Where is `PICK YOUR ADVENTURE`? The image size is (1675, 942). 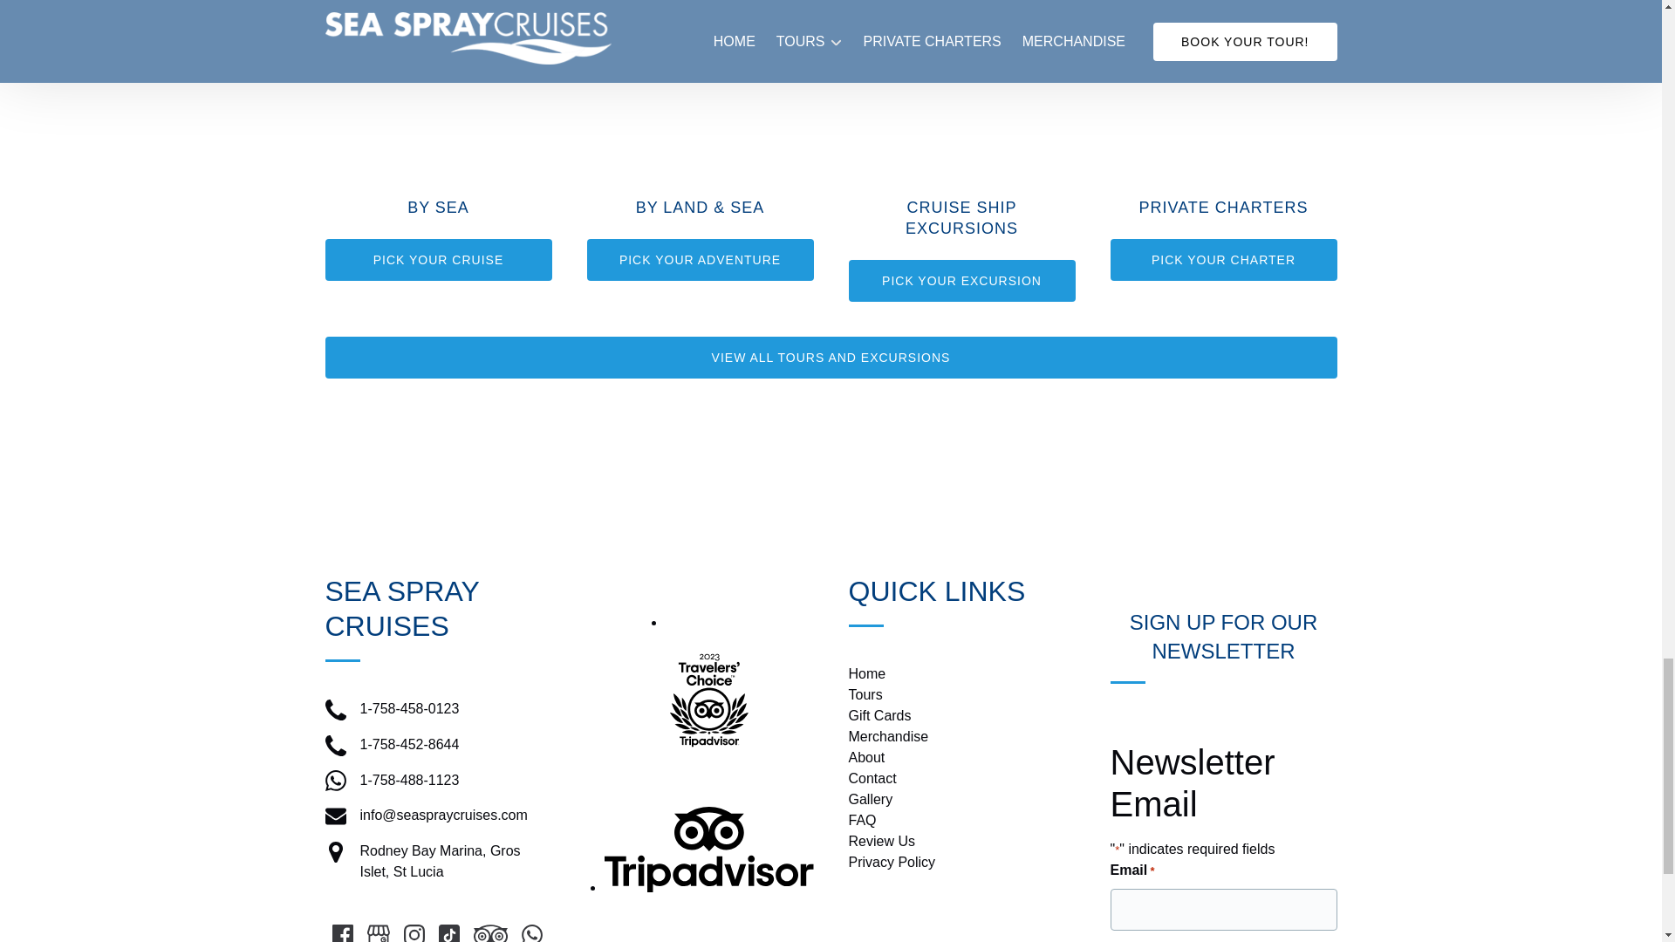 PICK YOUR ADVENTURE is located at coordinates (700, 260).